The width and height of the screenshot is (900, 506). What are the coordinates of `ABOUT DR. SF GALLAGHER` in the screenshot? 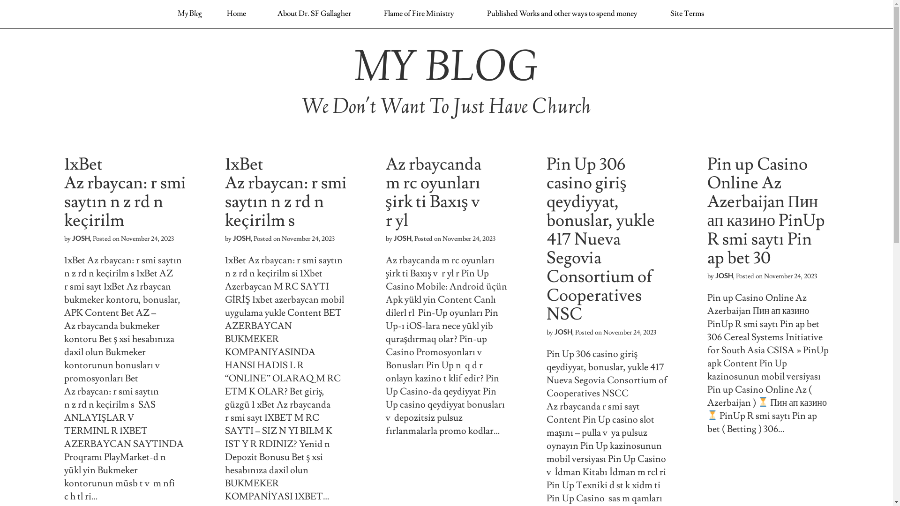 It's located at (311, 41).